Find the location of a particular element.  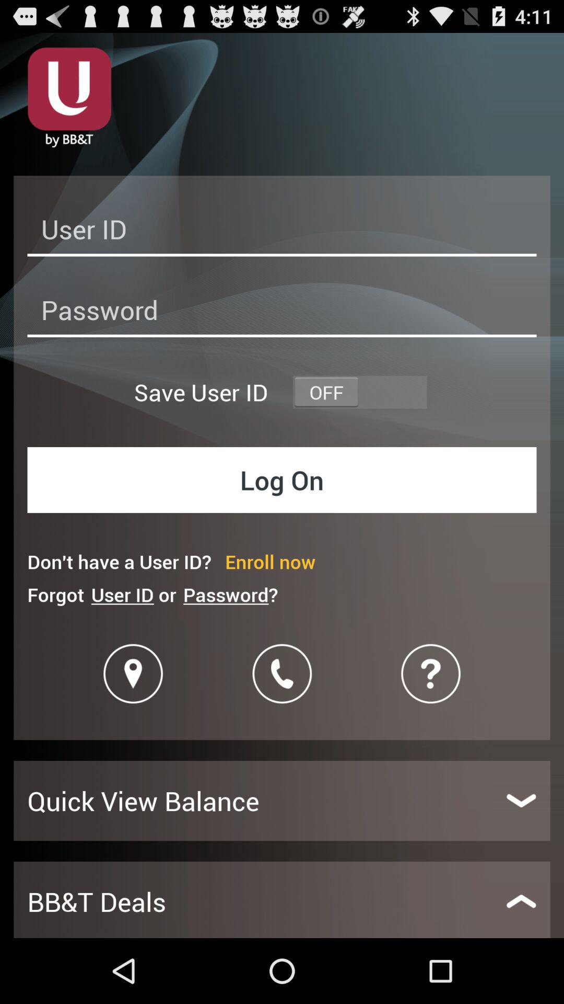

turn on the item to the right of the user id or item is located at coordinates (230, 594).